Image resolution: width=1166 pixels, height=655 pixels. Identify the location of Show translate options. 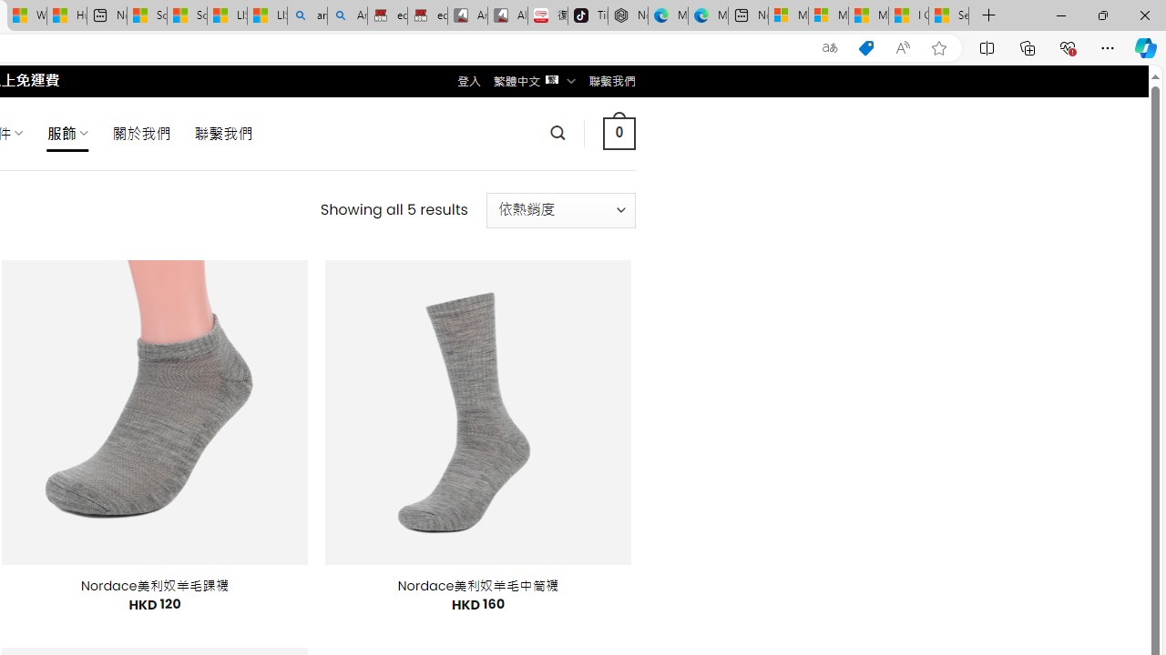
(829, 48).